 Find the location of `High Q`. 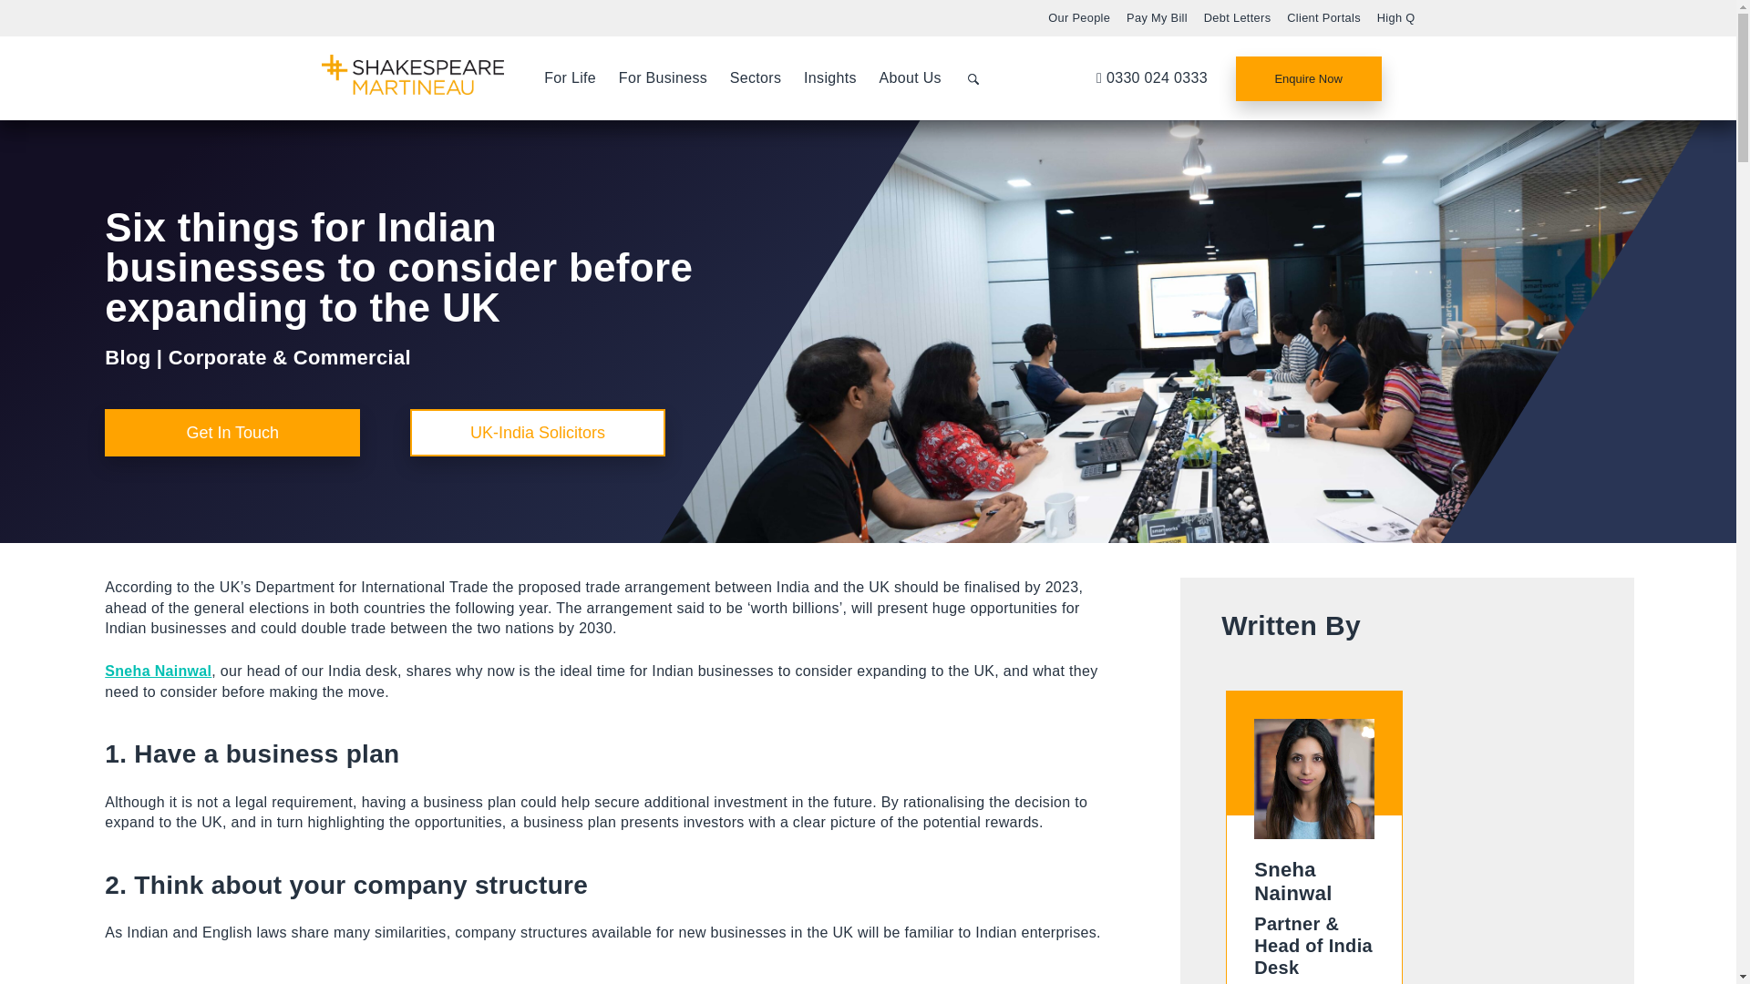

High Q is located at coordinates (1396, 17).